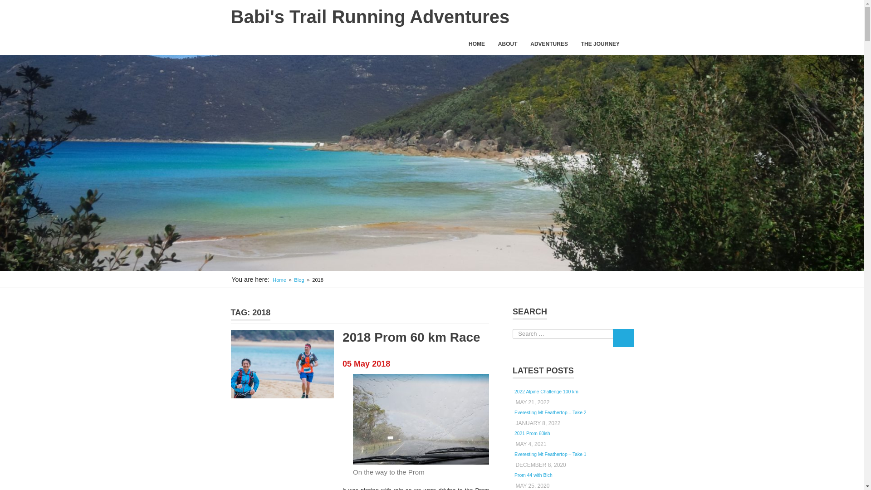 The height and width of the screenshot is (490, 871). I want to click on Blog, so click(299, 280).